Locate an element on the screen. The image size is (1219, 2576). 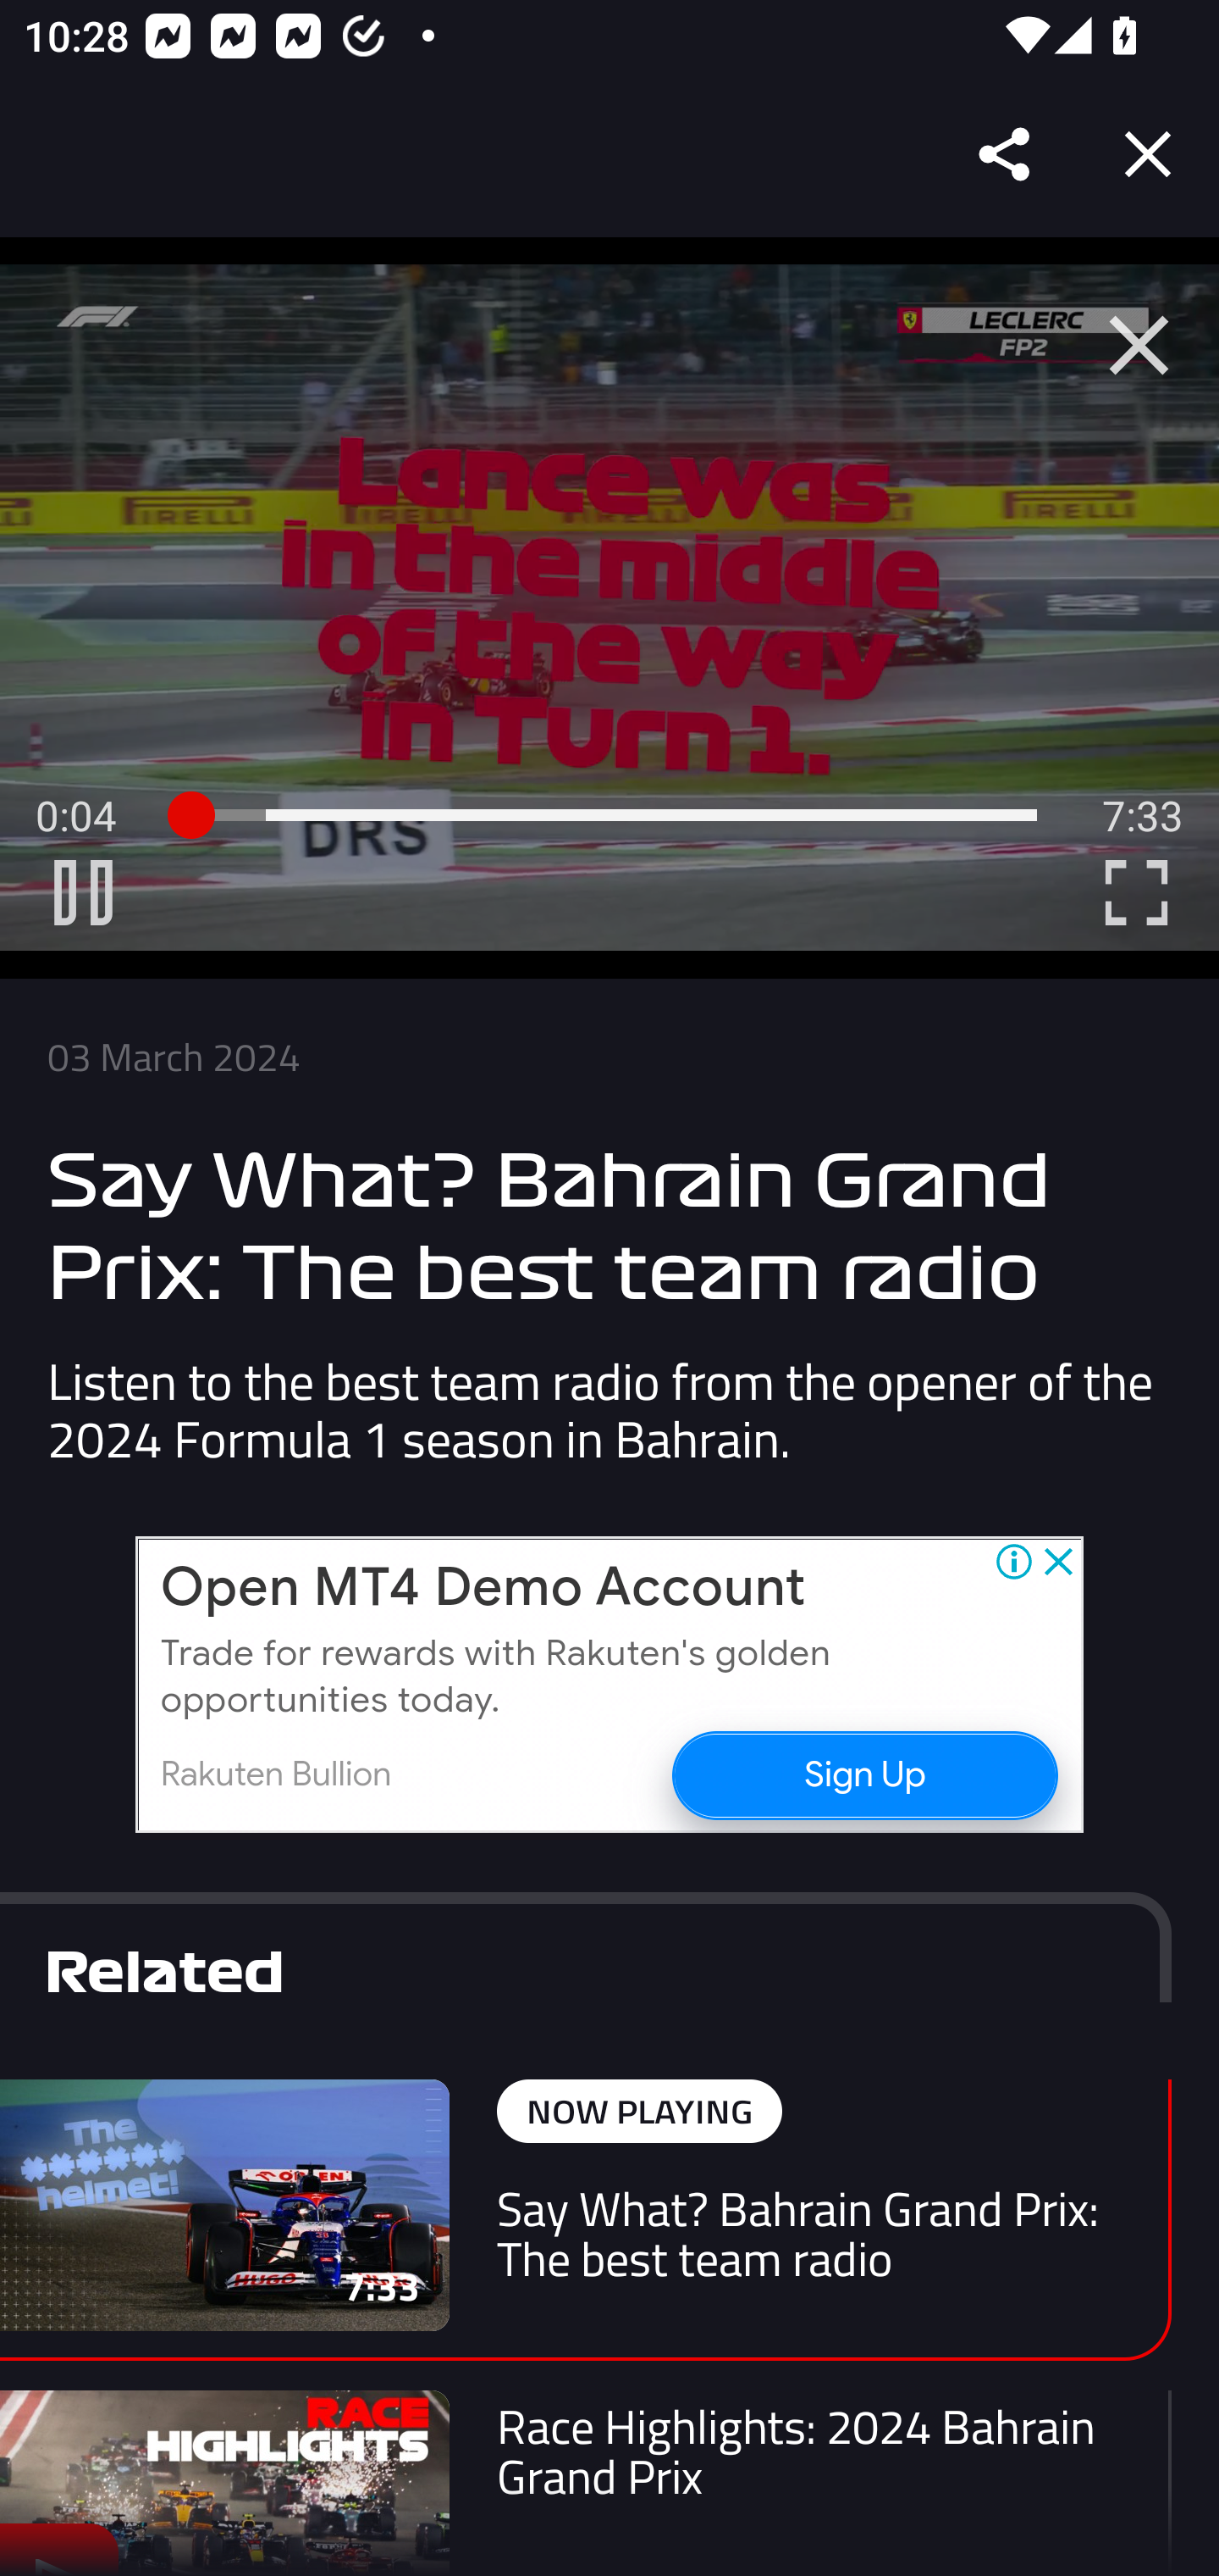
Sign Up is located at coordinates (863, 1774).